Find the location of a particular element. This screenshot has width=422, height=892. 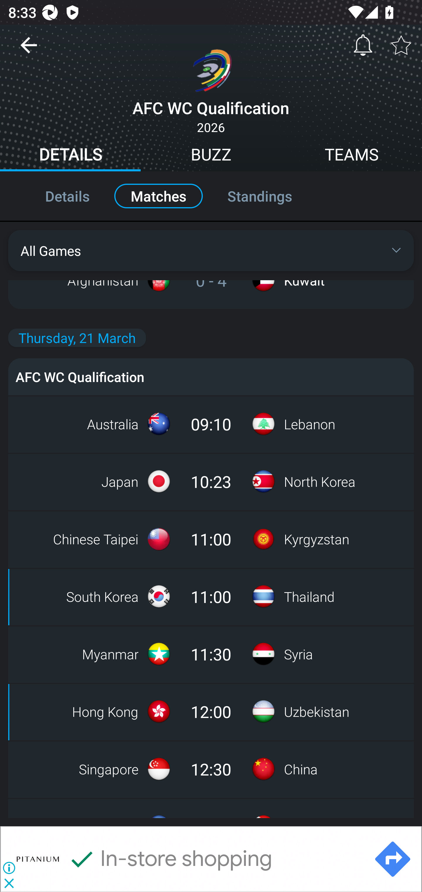

All Games is located at coordinates (211, 251).